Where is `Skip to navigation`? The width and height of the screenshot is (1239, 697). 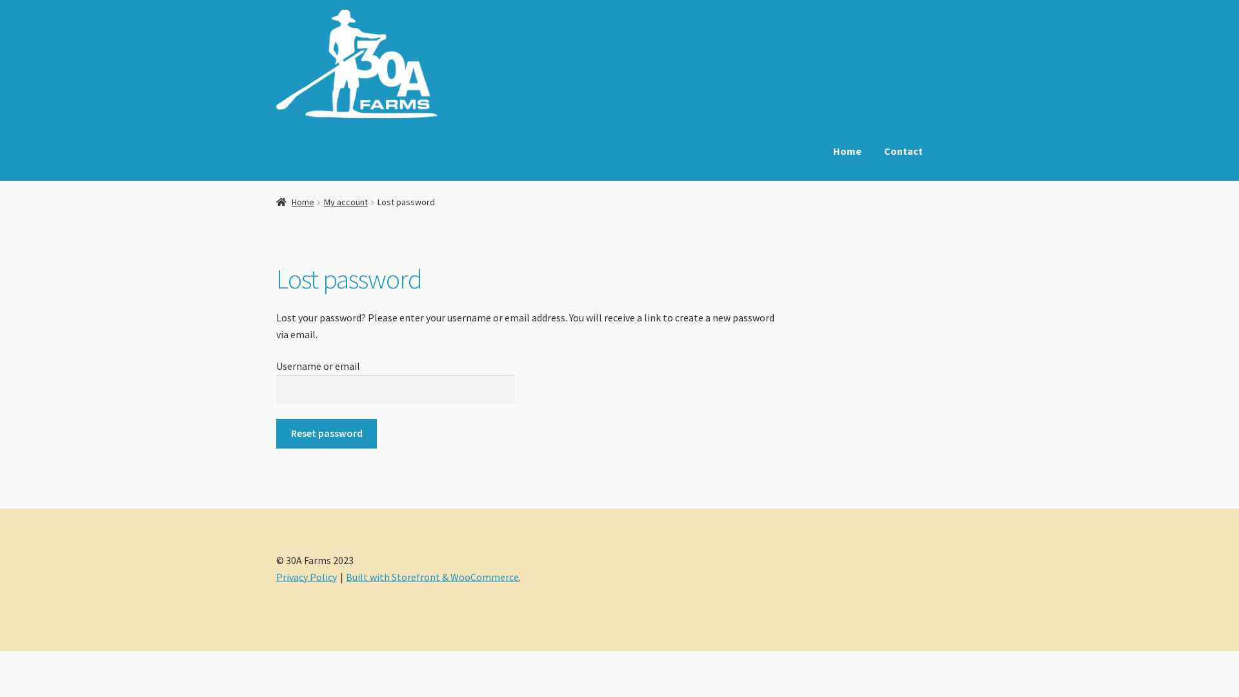
Skip to navigation is located at coordinates (276, 9).